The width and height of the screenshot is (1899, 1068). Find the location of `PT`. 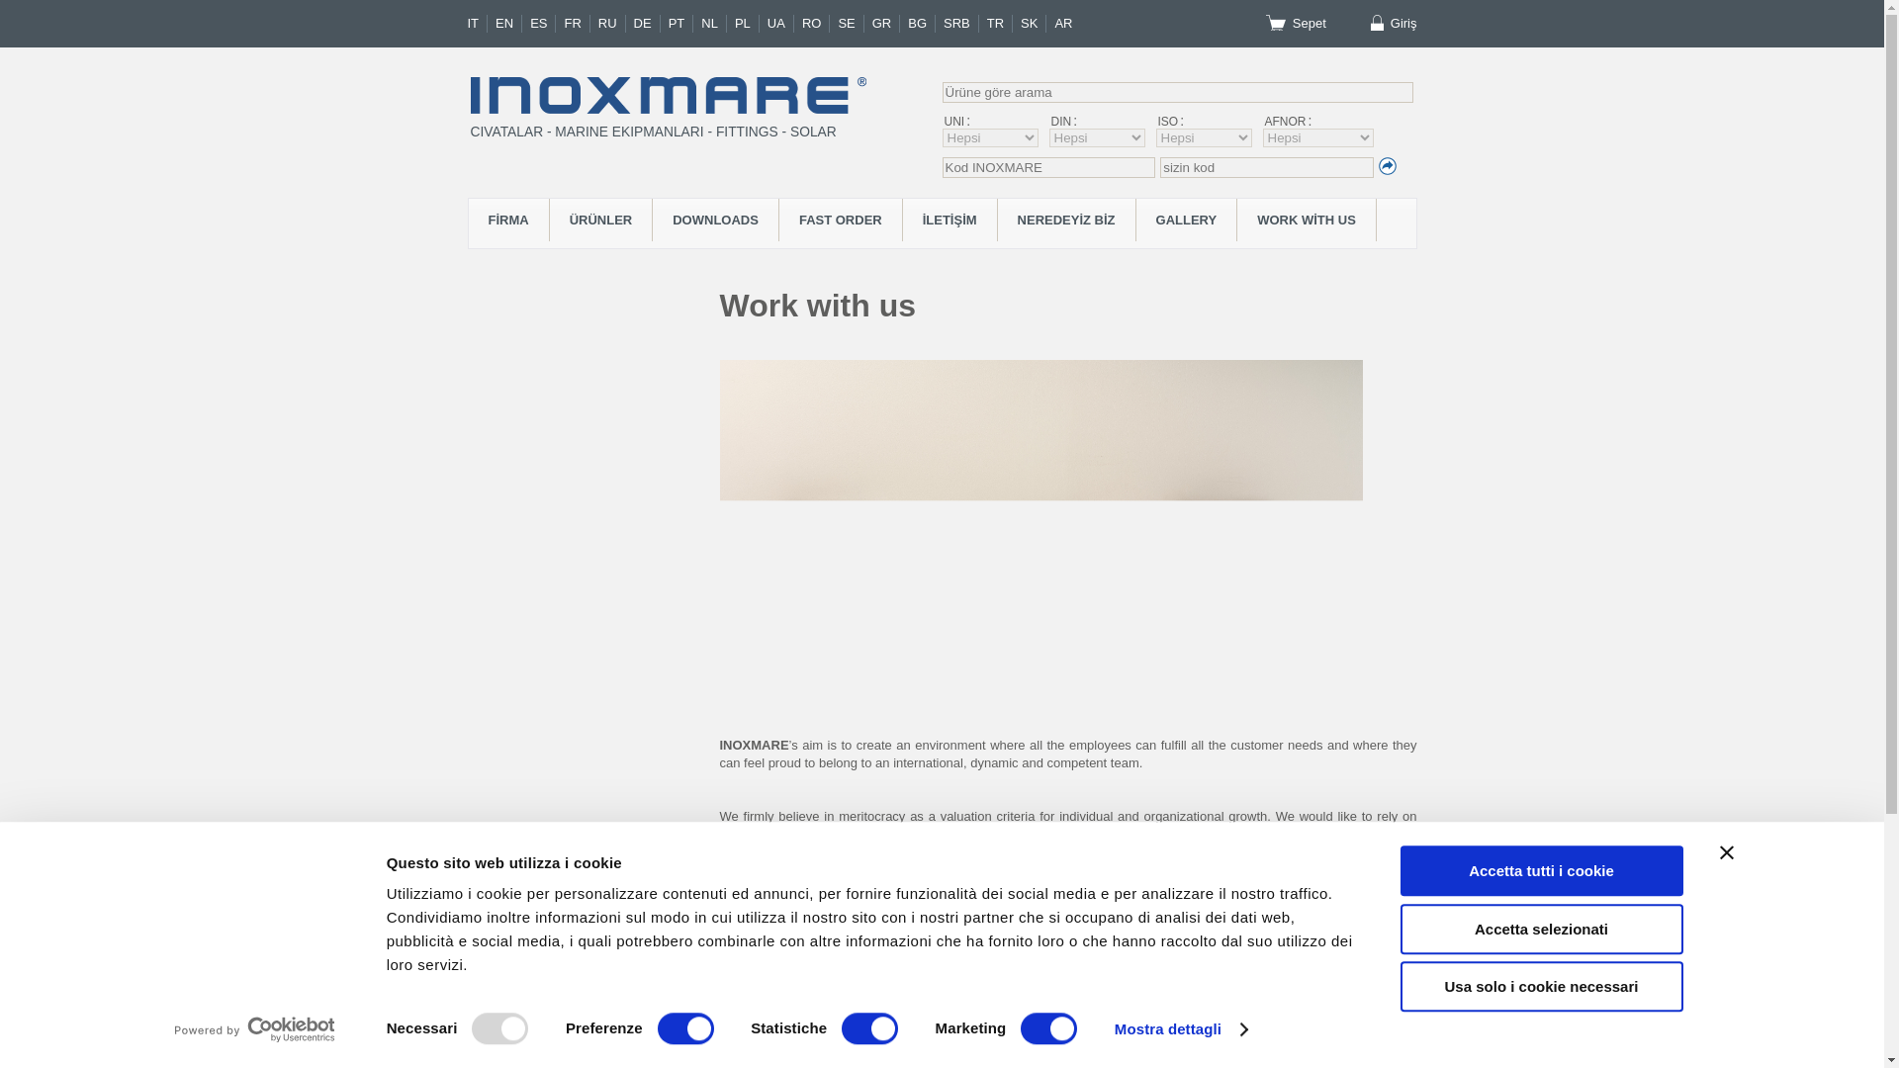

PT is located at coordinates (680, 24).